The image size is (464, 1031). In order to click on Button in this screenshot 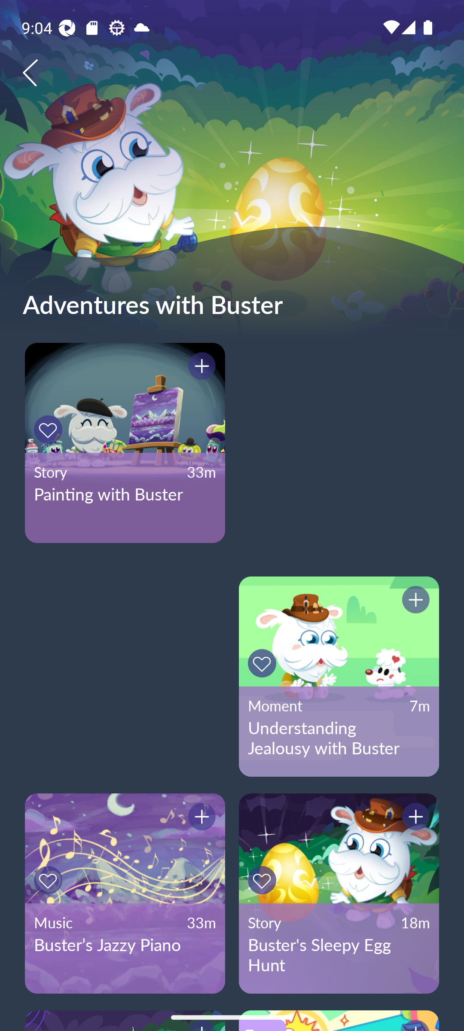, I will do `click(50, 430)`.